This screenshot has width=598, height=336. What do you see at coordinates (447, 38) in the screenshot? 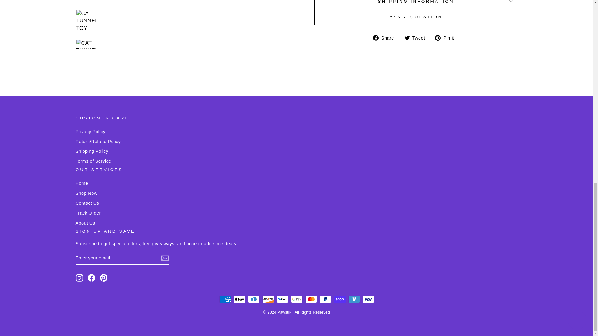
I see `Pin on Pinterest` at bounding box center [447, 38].